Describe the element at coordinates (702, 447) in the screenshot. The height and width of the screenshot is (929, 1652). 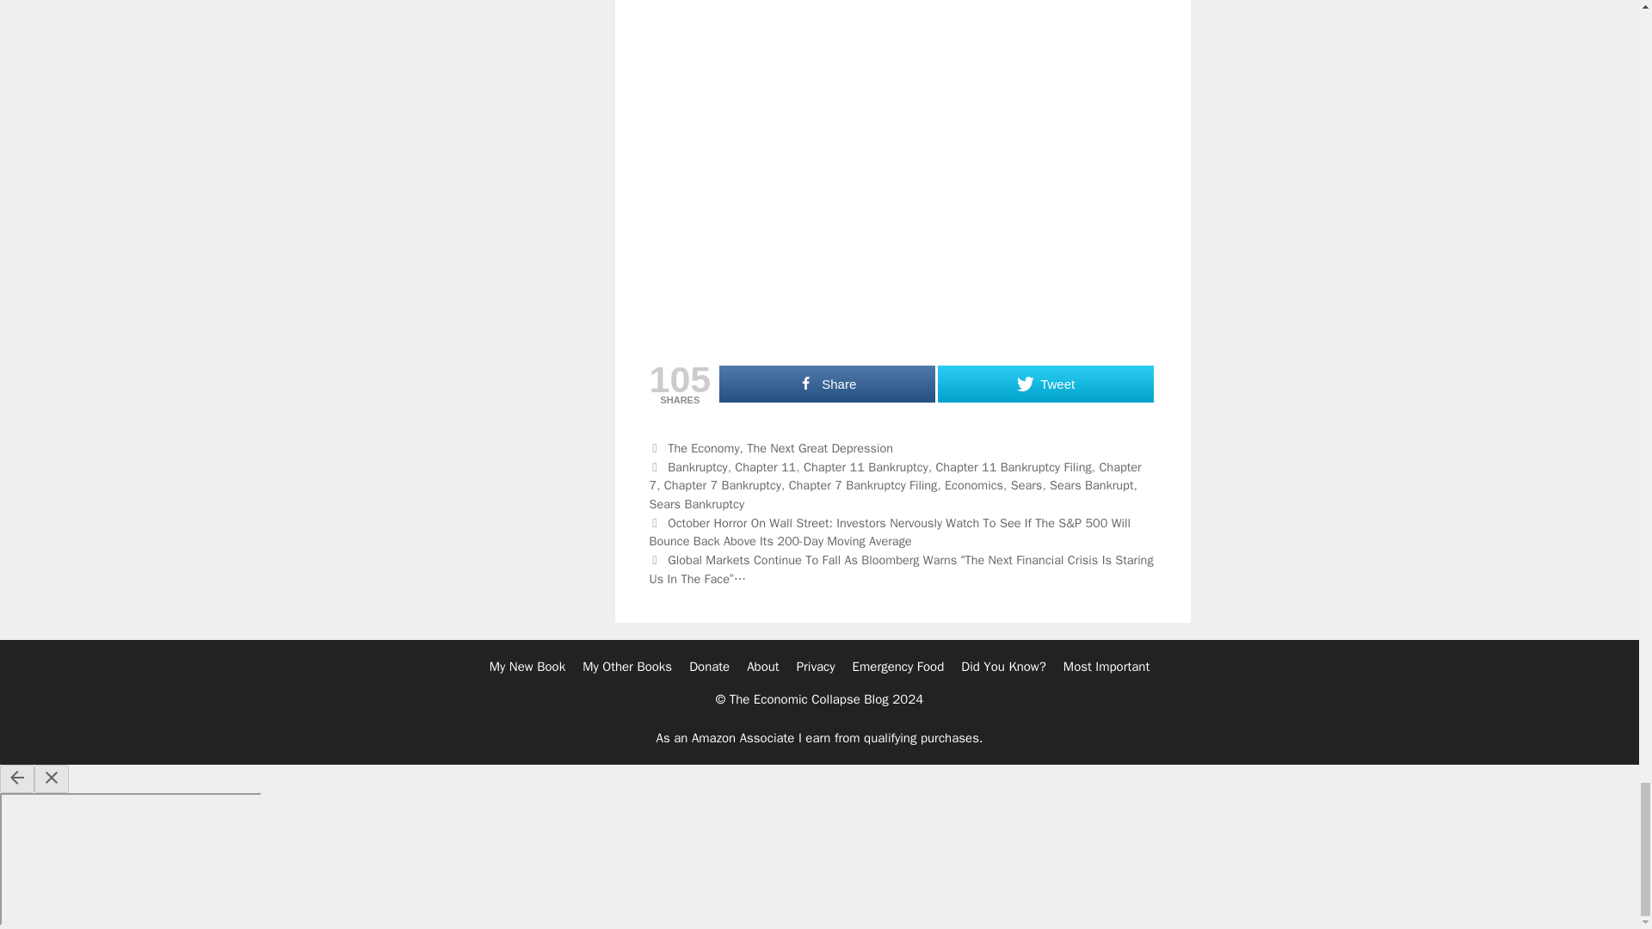
I see `The Economy` at that location.